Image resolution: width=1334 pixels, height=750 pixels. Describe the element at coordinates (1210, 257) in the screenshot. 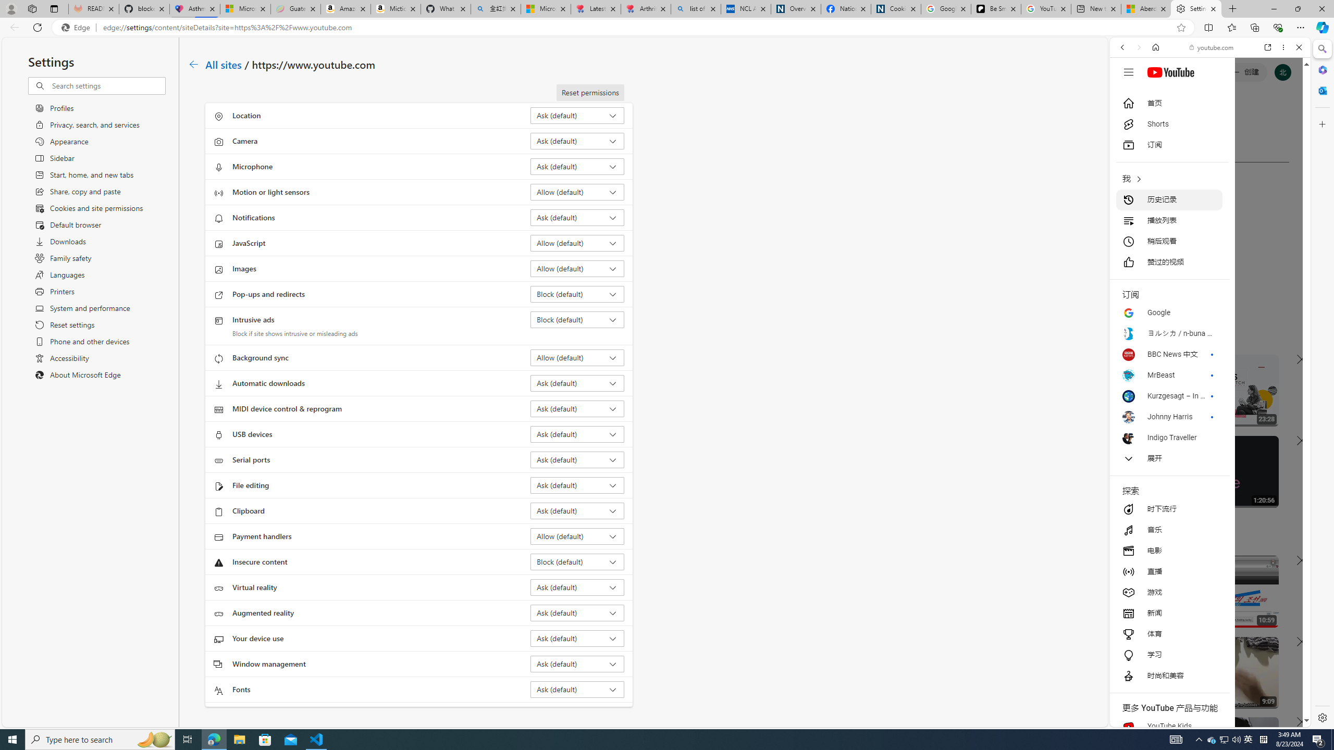

I see `Google` at that location.